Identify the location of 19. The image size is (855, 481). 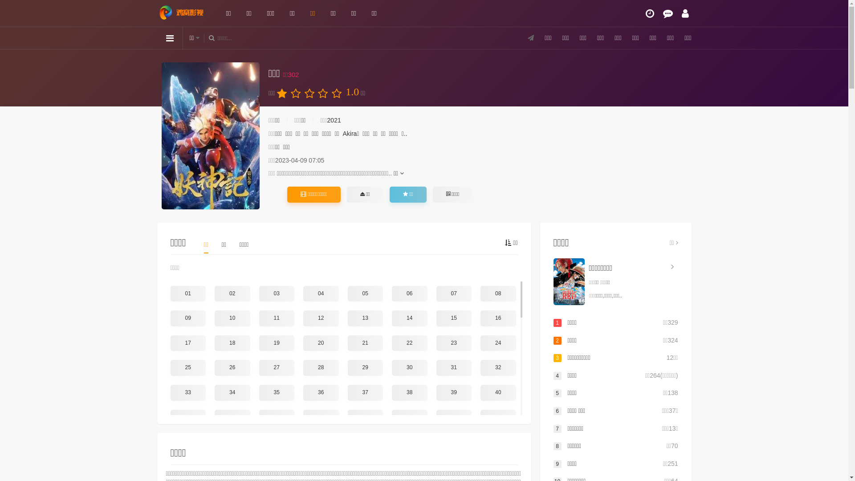
(277, 343).